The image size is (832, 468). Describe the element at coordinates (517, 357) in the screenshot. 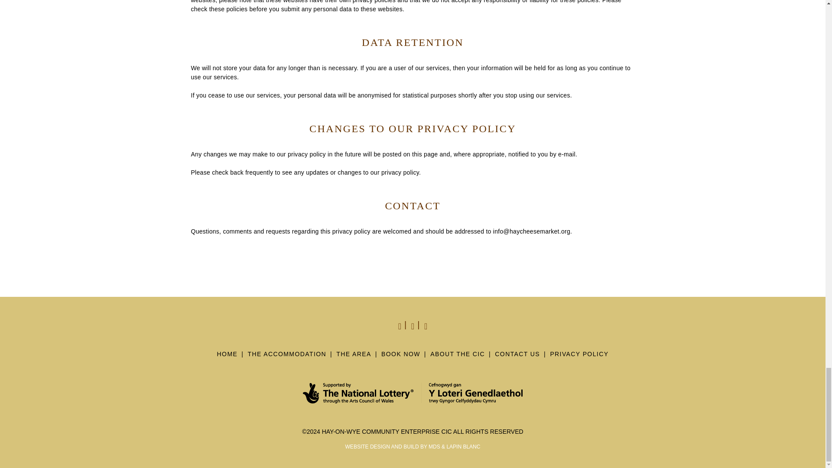

I see `CONTACT US` at that location.